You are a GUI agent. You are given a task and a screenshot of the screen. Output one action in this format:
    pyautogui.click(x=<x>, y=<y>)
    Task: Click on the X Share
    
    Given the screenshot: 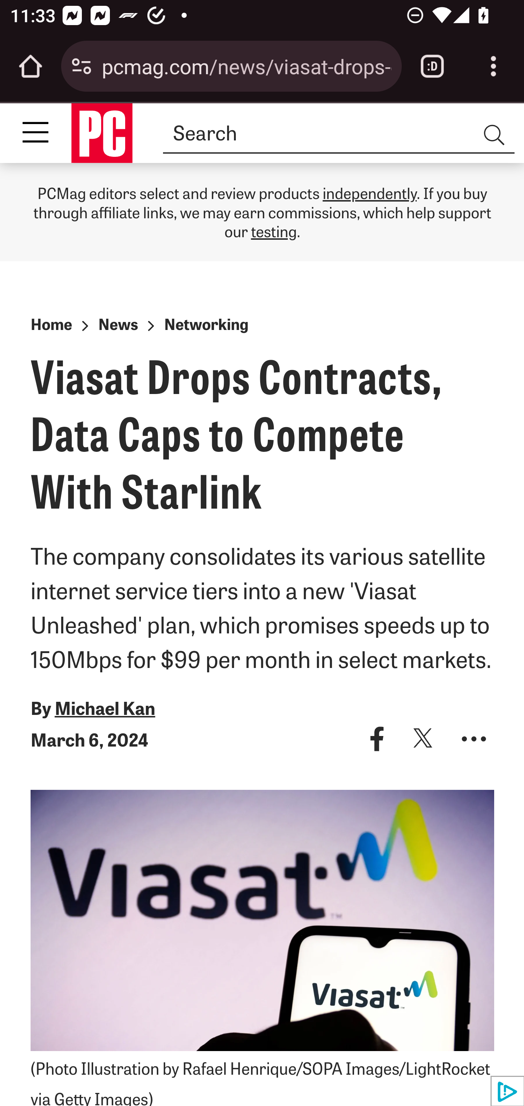 What is the action you would take?
    pyautogui.click(x=423, y=739)
    